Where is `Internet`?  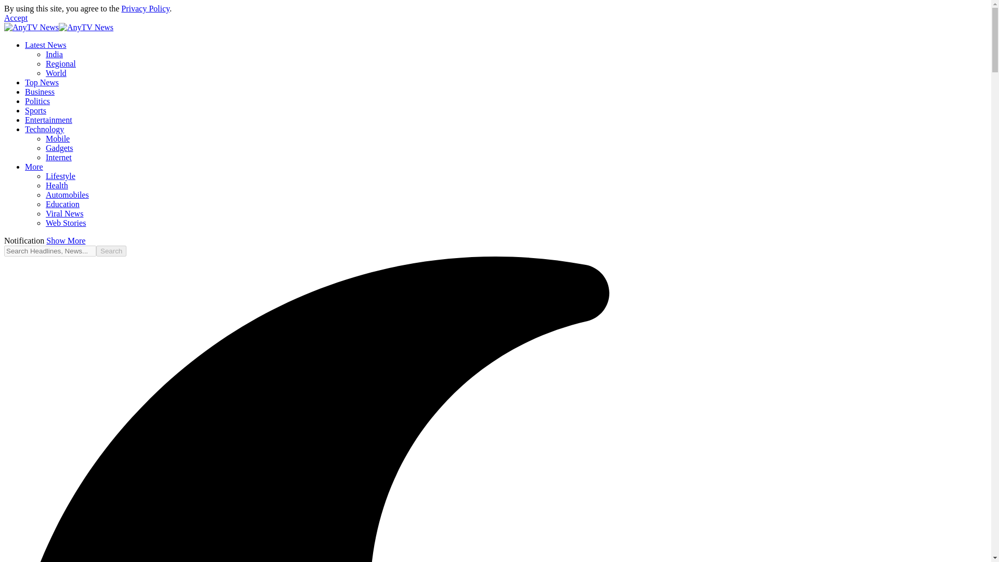
Internet is located at coordinates (59, 157).